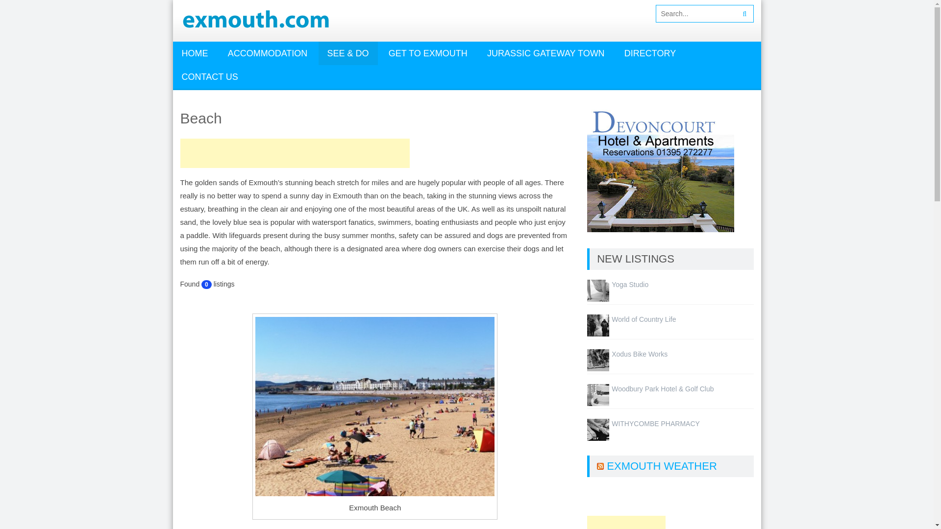 This screenshot has height=529, width=941. I want to click on Exmouth Directory, so click(650, 53).